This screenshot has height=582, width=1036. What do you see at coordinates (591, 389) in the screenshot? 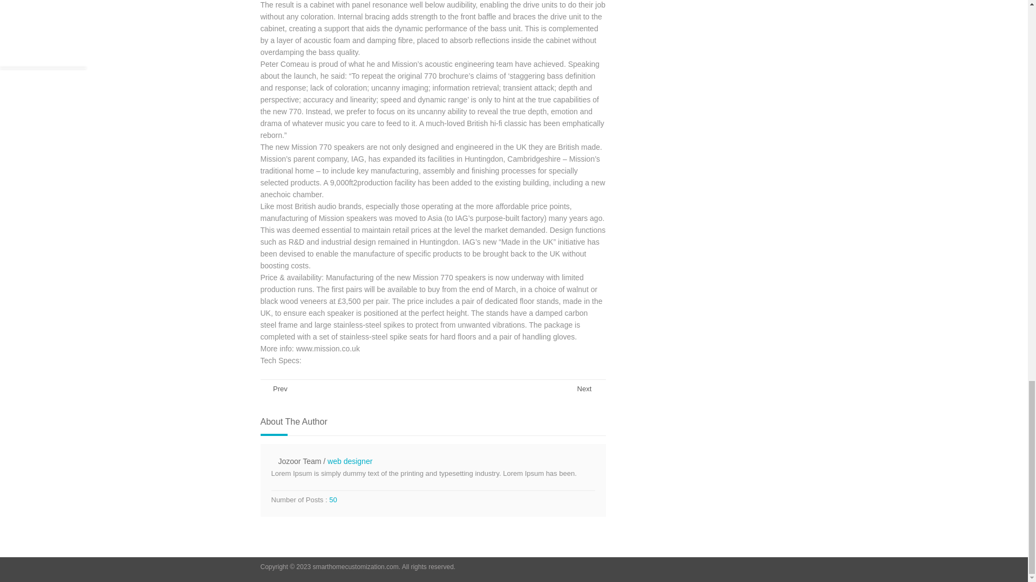
I see `Next  ` at bounding box center [591, 389].